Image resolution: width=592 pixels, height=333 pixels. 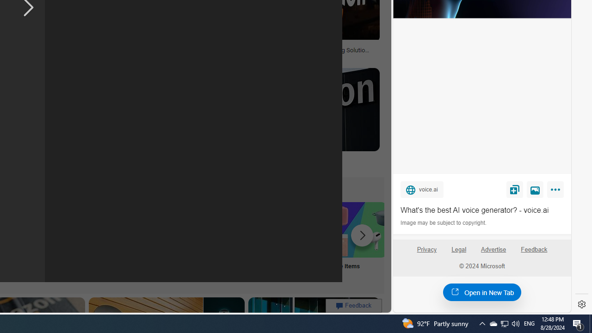 What do you see at coordinates (298, 241) in the screenshot?
I see `Amazon Visa Card Login Visa Card Login` at bounding box center [298, 241].